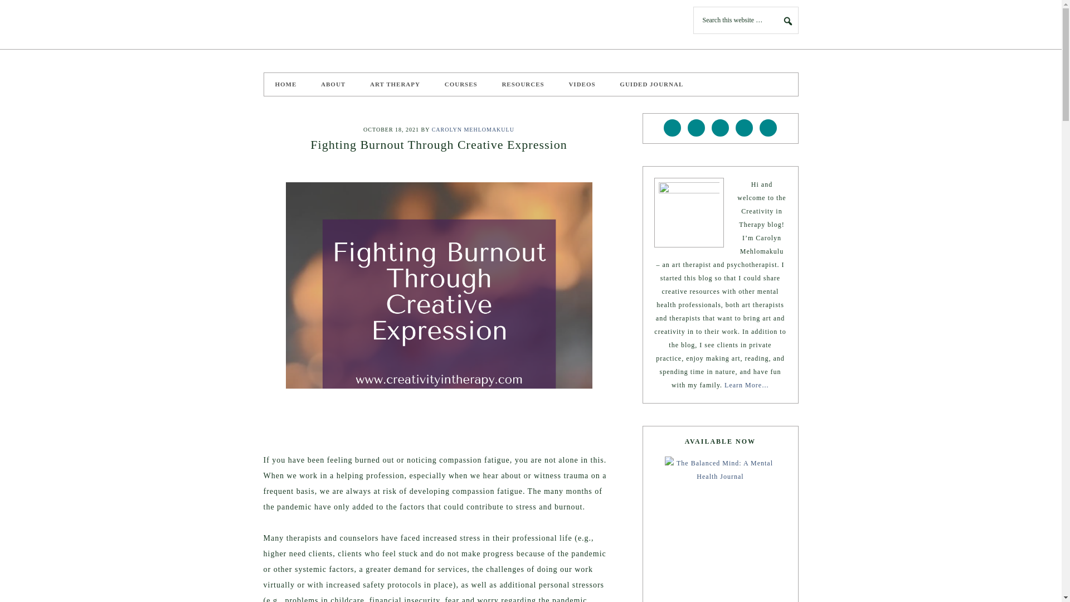  What do you see at coordinates (651, 84) in the screenshot?
I see `GUIDED JOURNAL` at bounding box center [651, 84].